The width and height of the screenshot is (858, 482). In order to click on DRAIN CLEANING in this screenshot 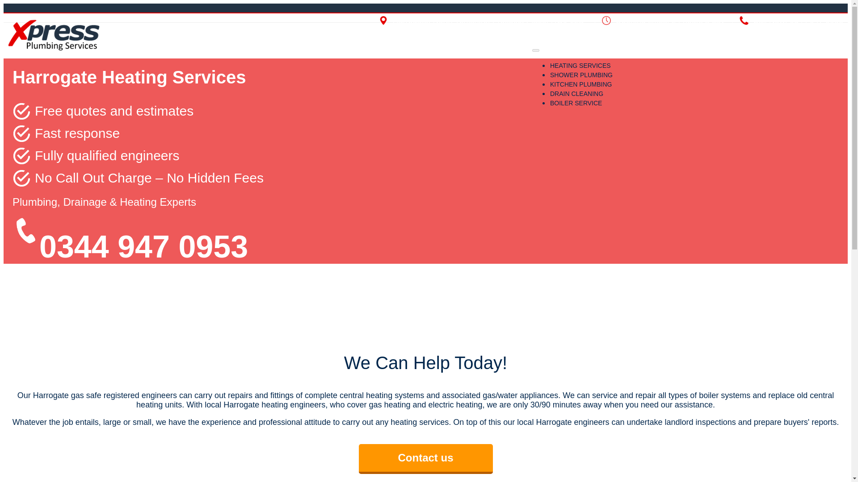, I will do `click(576, 94)`.